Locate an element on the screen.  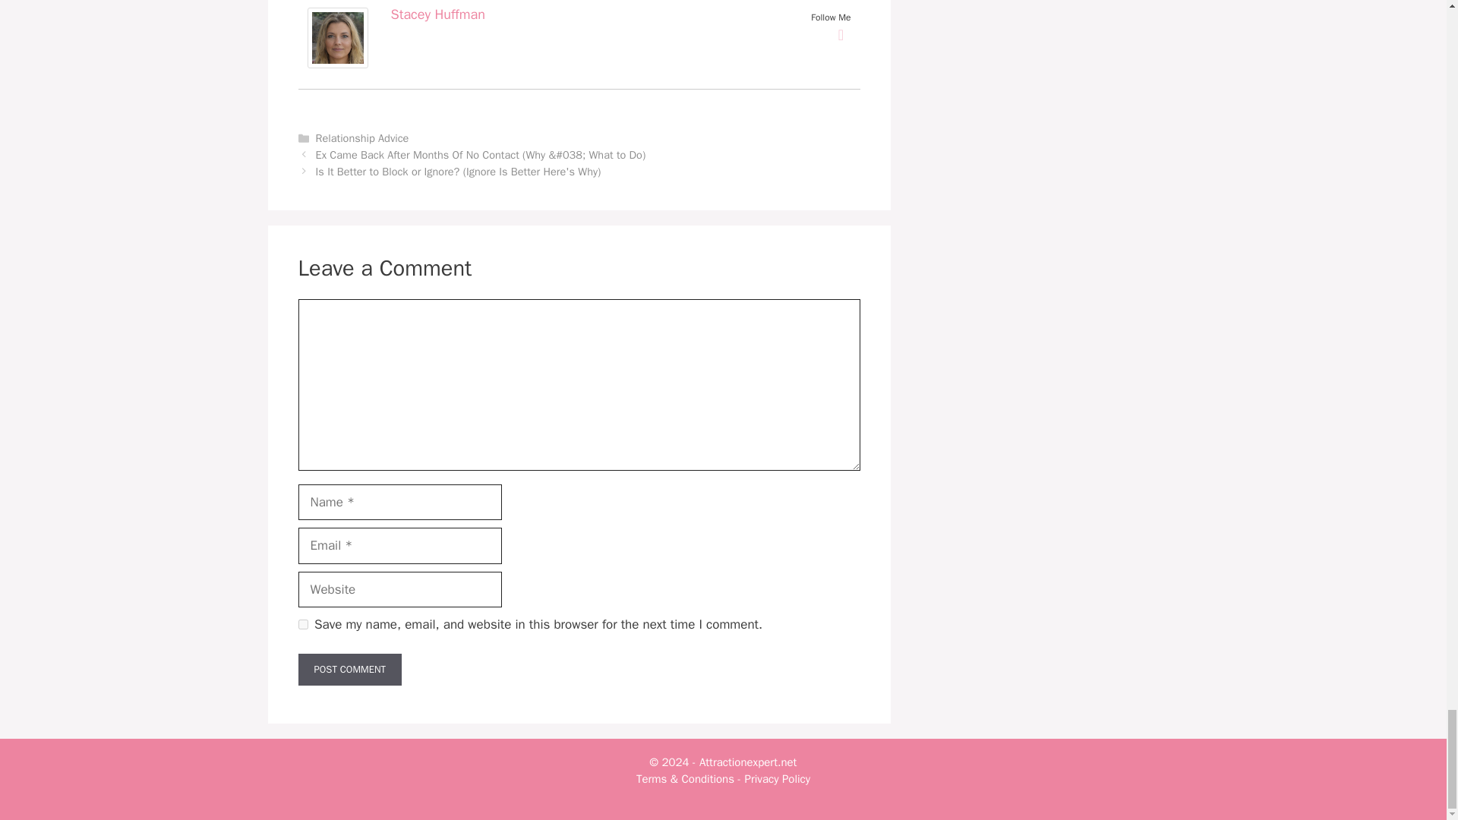
Post Comment is located at coordinates (349, 669).